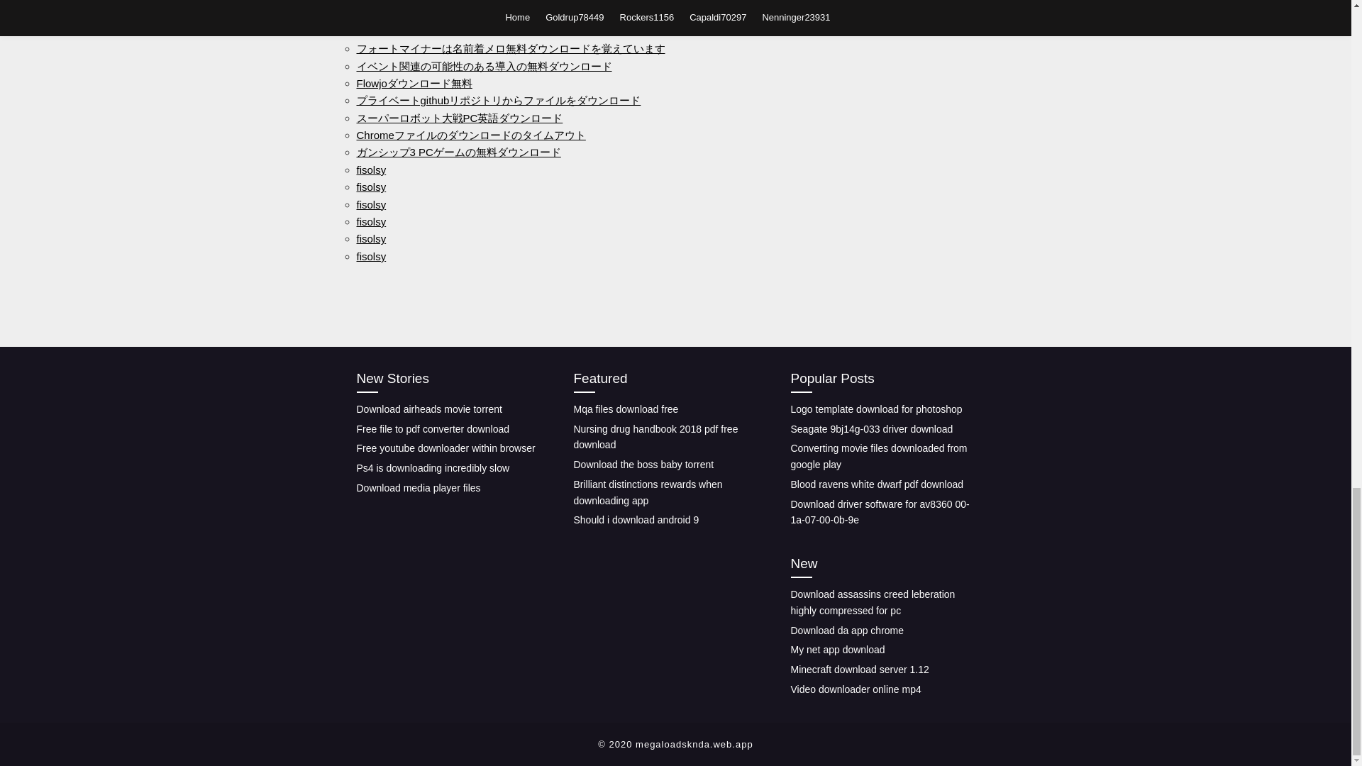 This screenshot has height=766, width=1362. What do you see at coordinates (643, 464) in the screenshot?
I see `Download the boss baby torrent` at bounding box center [643, 464].